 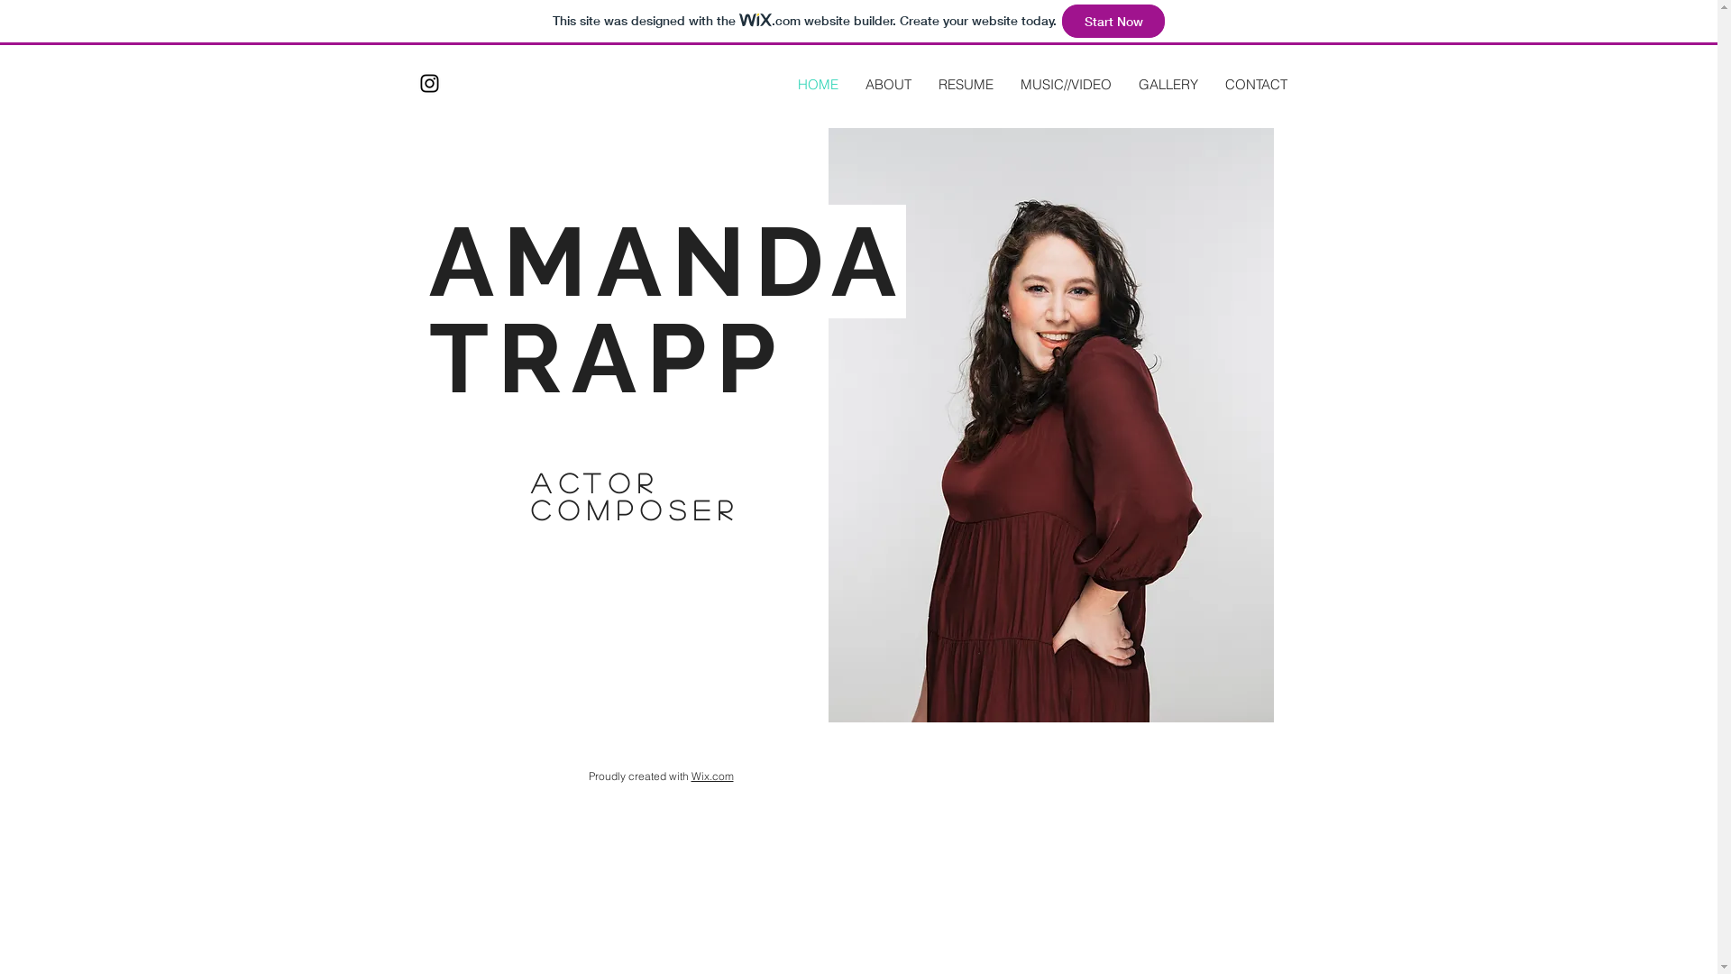 I want to click on MUSIC//VIDEO, so click(x=1066, y=85).